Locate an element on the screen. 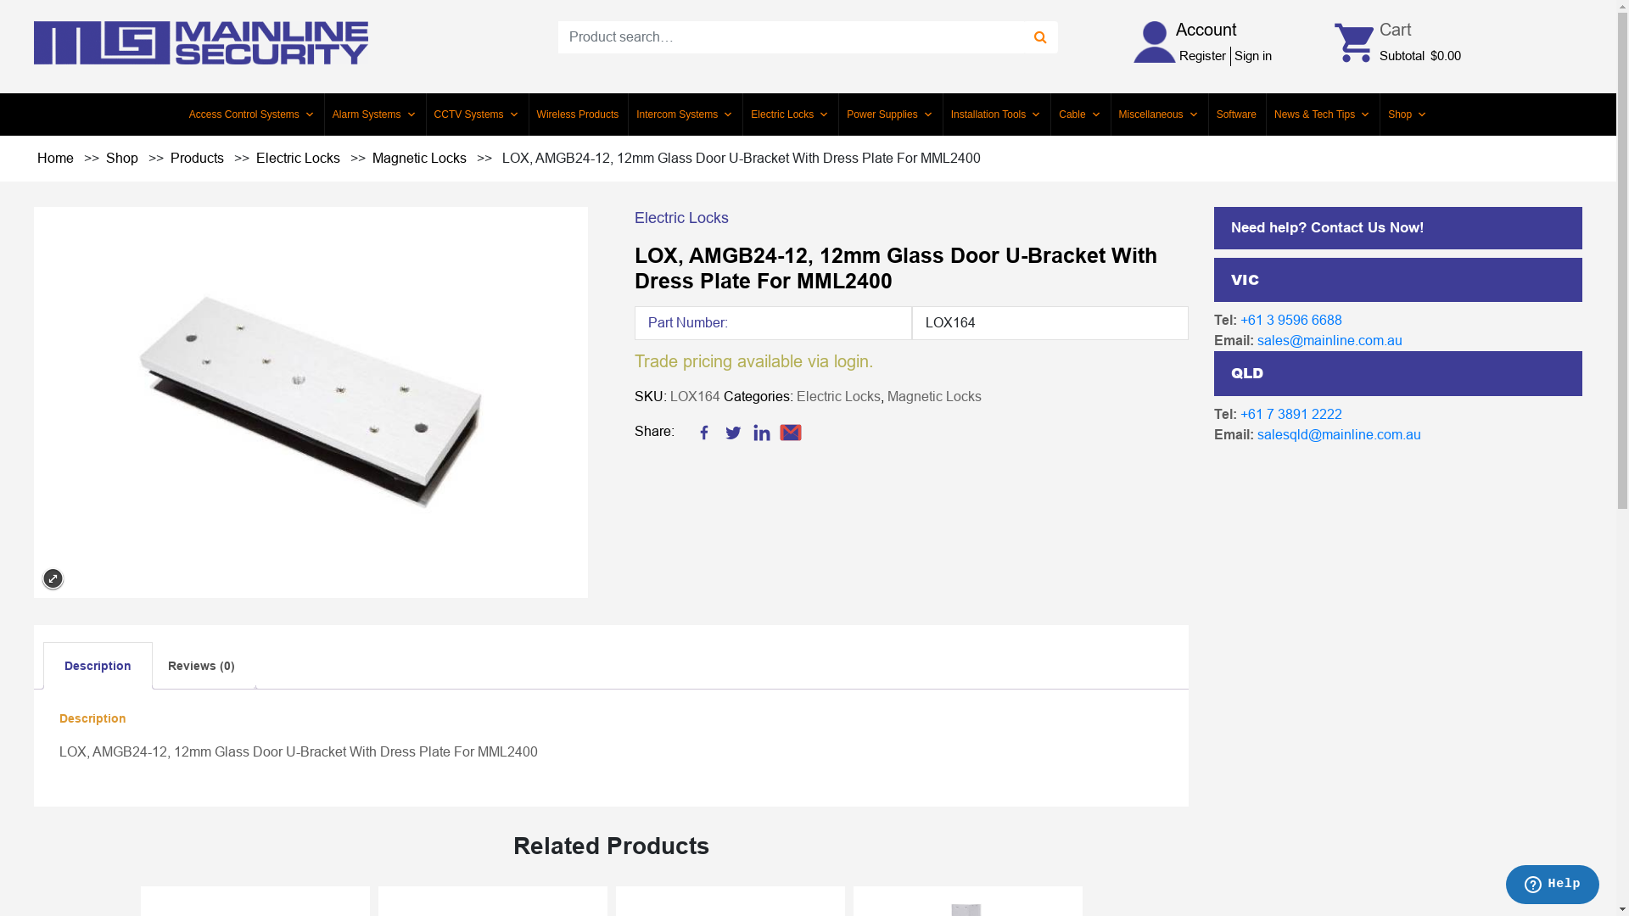  Access Control Systems is located at coordinates (252, 114).